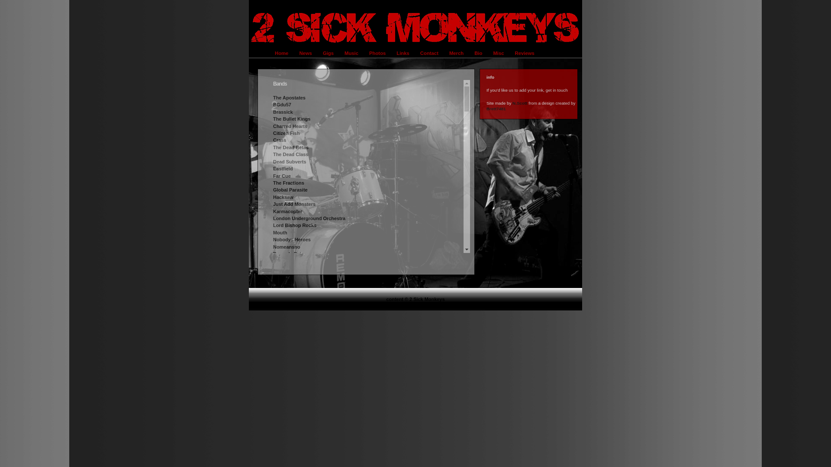 The image size is (831, 467). Describe the element at coordinates (291, 154) in the screenshot. I see `The Dead Class` at that location.